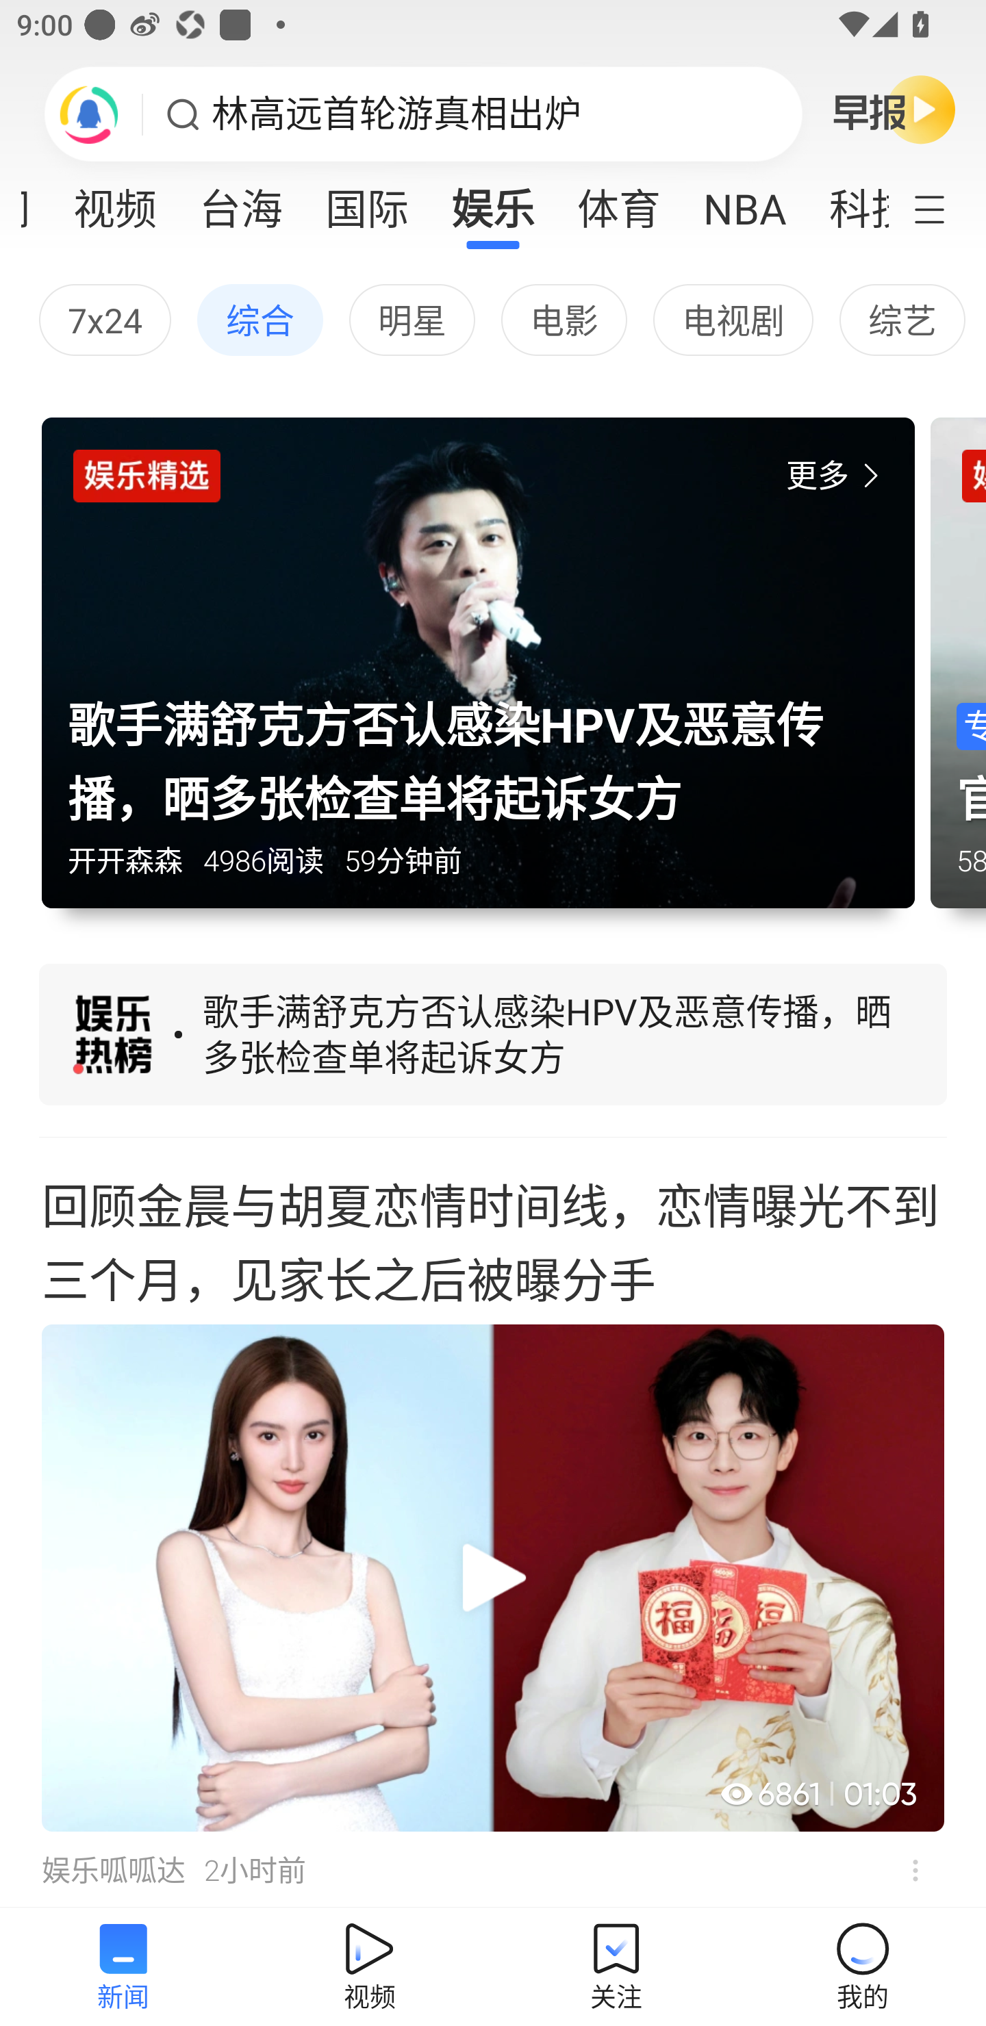  I want to click on 电视剧, so click(733, 320).